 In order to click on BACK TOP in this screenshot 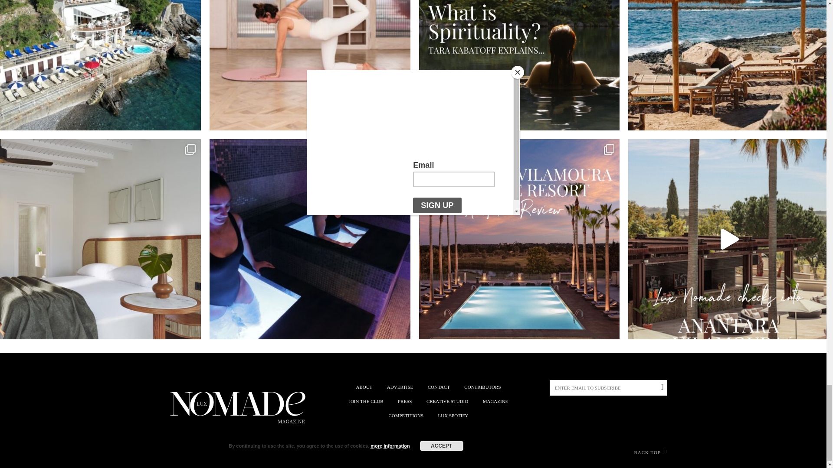, I will do `click(650, 452)`.